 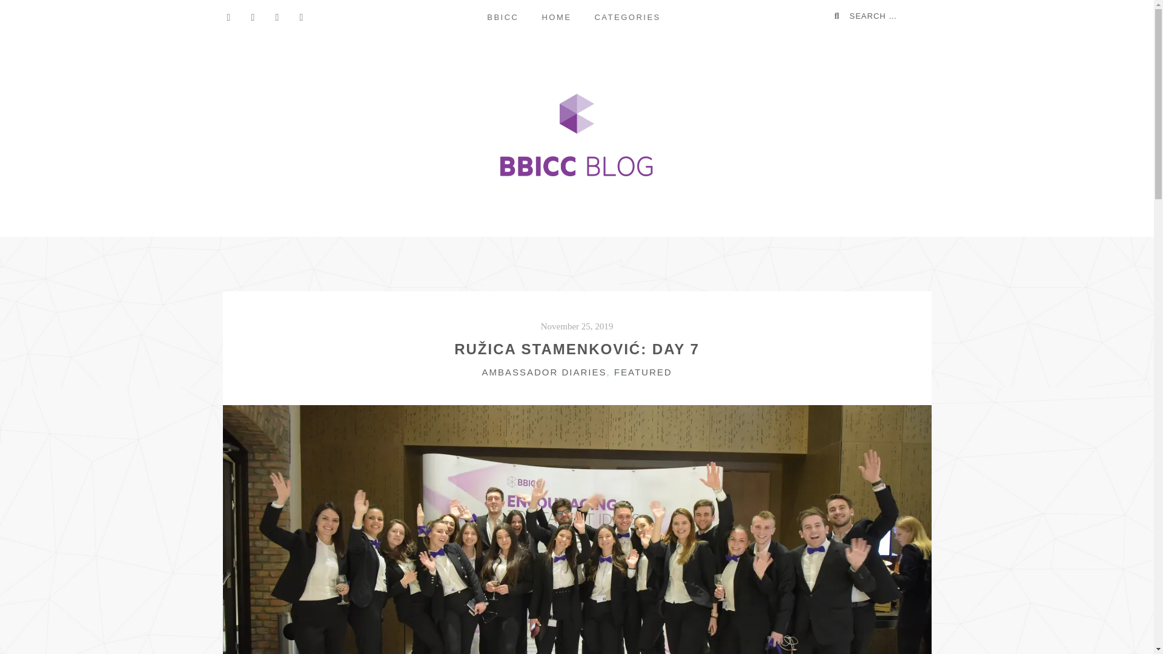 What do you see at coordinates (277, 17) in the screenshot?
I see `LinkedIn` at bounding box center [277, 17].